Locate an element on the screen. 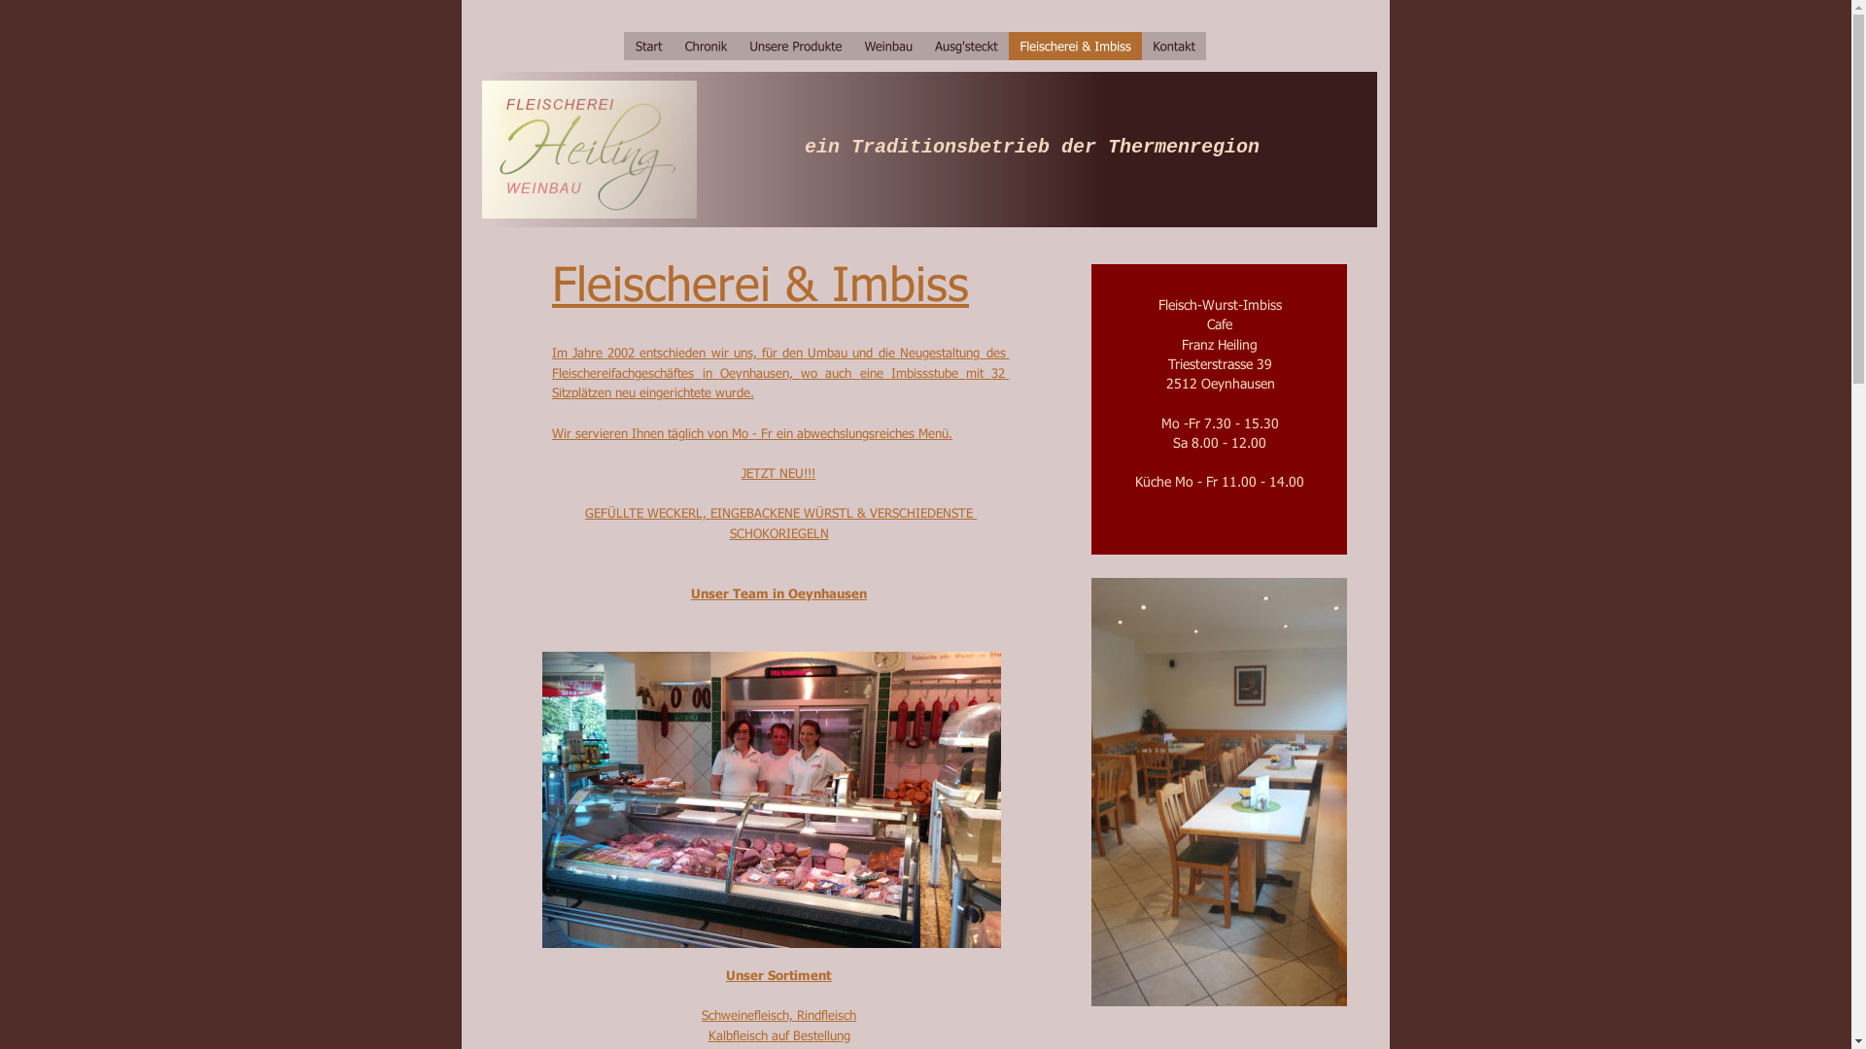  Neugestaltung   is located at coordinates (944, 353).